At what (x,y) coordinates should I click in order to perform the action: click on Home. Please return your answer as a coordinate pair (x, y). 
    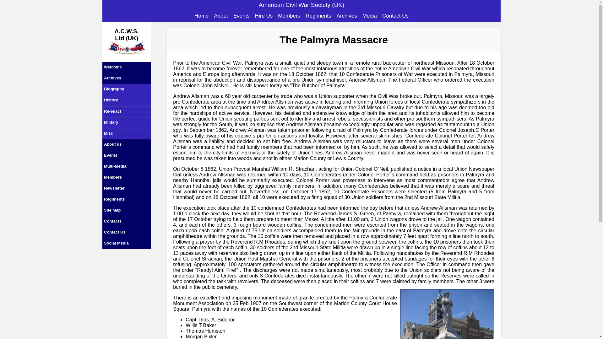
    Looking at the image, I should click on (201, 16).